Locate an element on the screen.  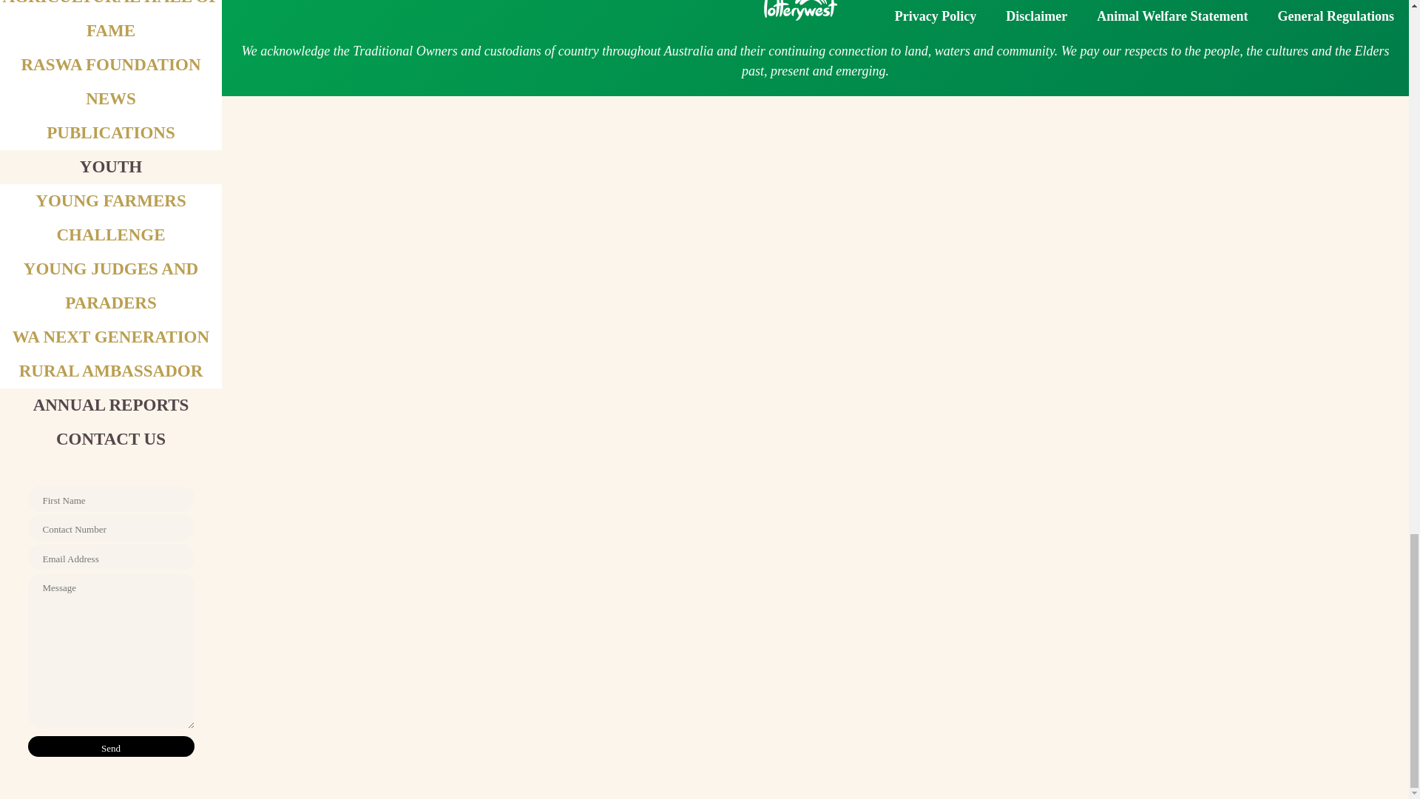
NEWS is located at coordinates (111, 98).